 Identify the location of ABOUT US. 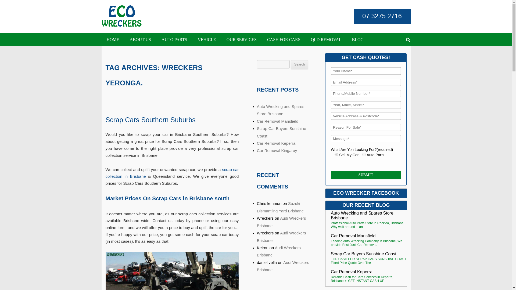
(140, 40).